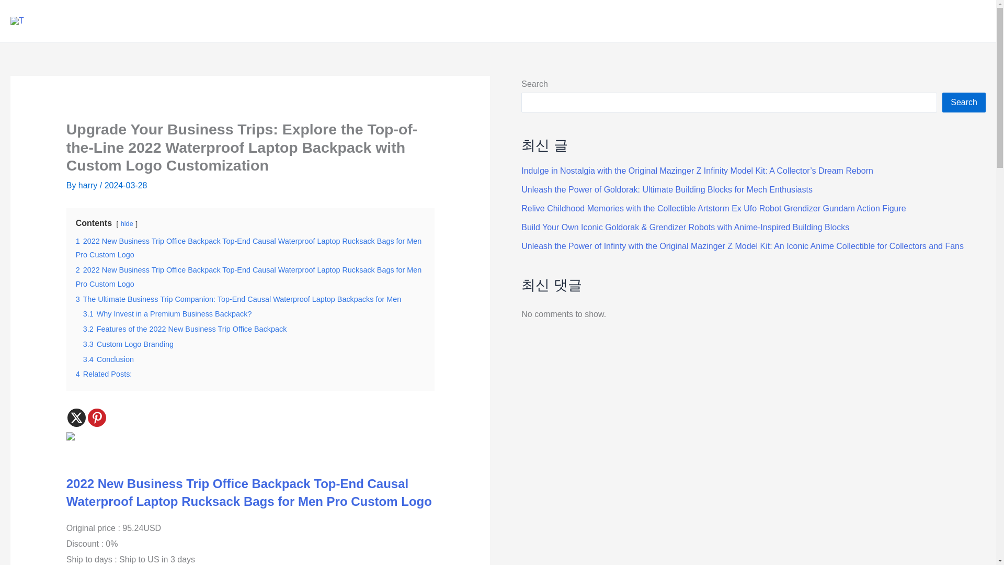 This screenshot has width=1004, height=565. What do you see at coordinates (89, 185) in the screenshot?
I see `harry` at bounding box center [89, 185].